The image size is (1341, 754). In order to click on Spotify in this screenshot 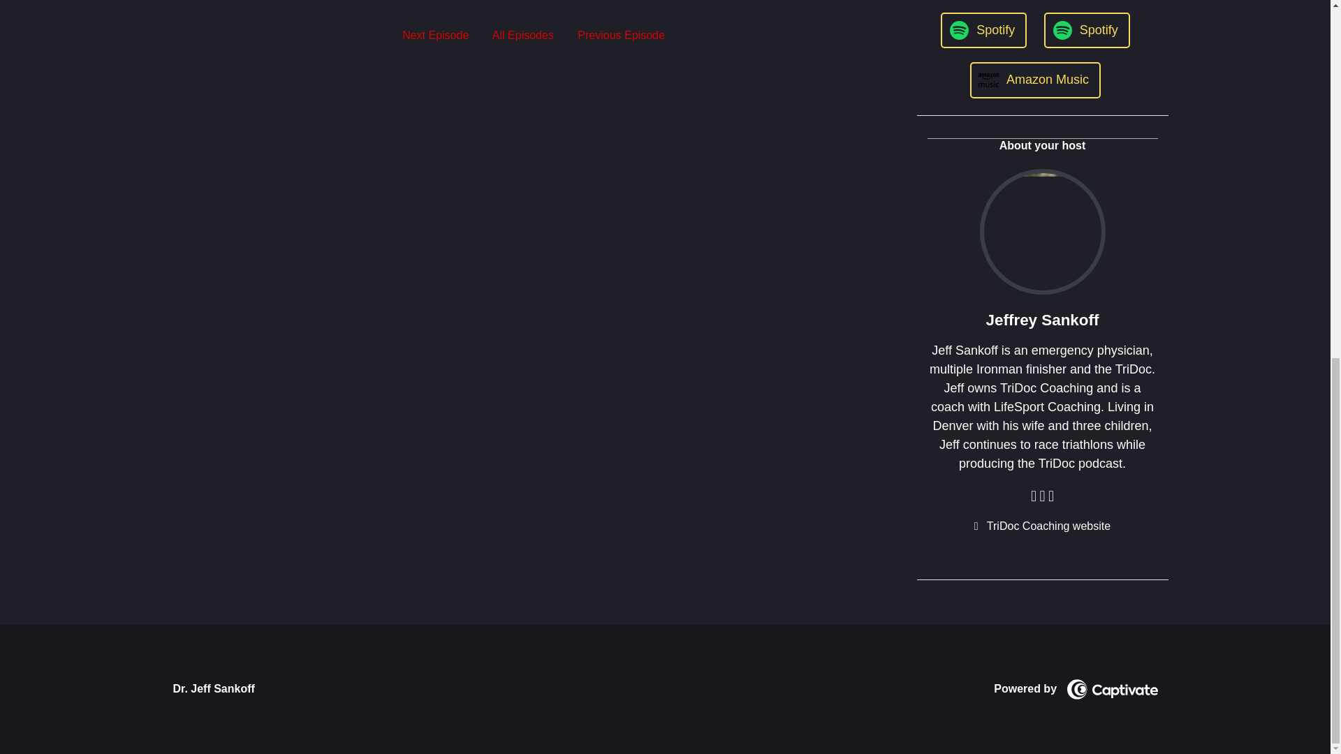, I will do `click(1087, 31)`.